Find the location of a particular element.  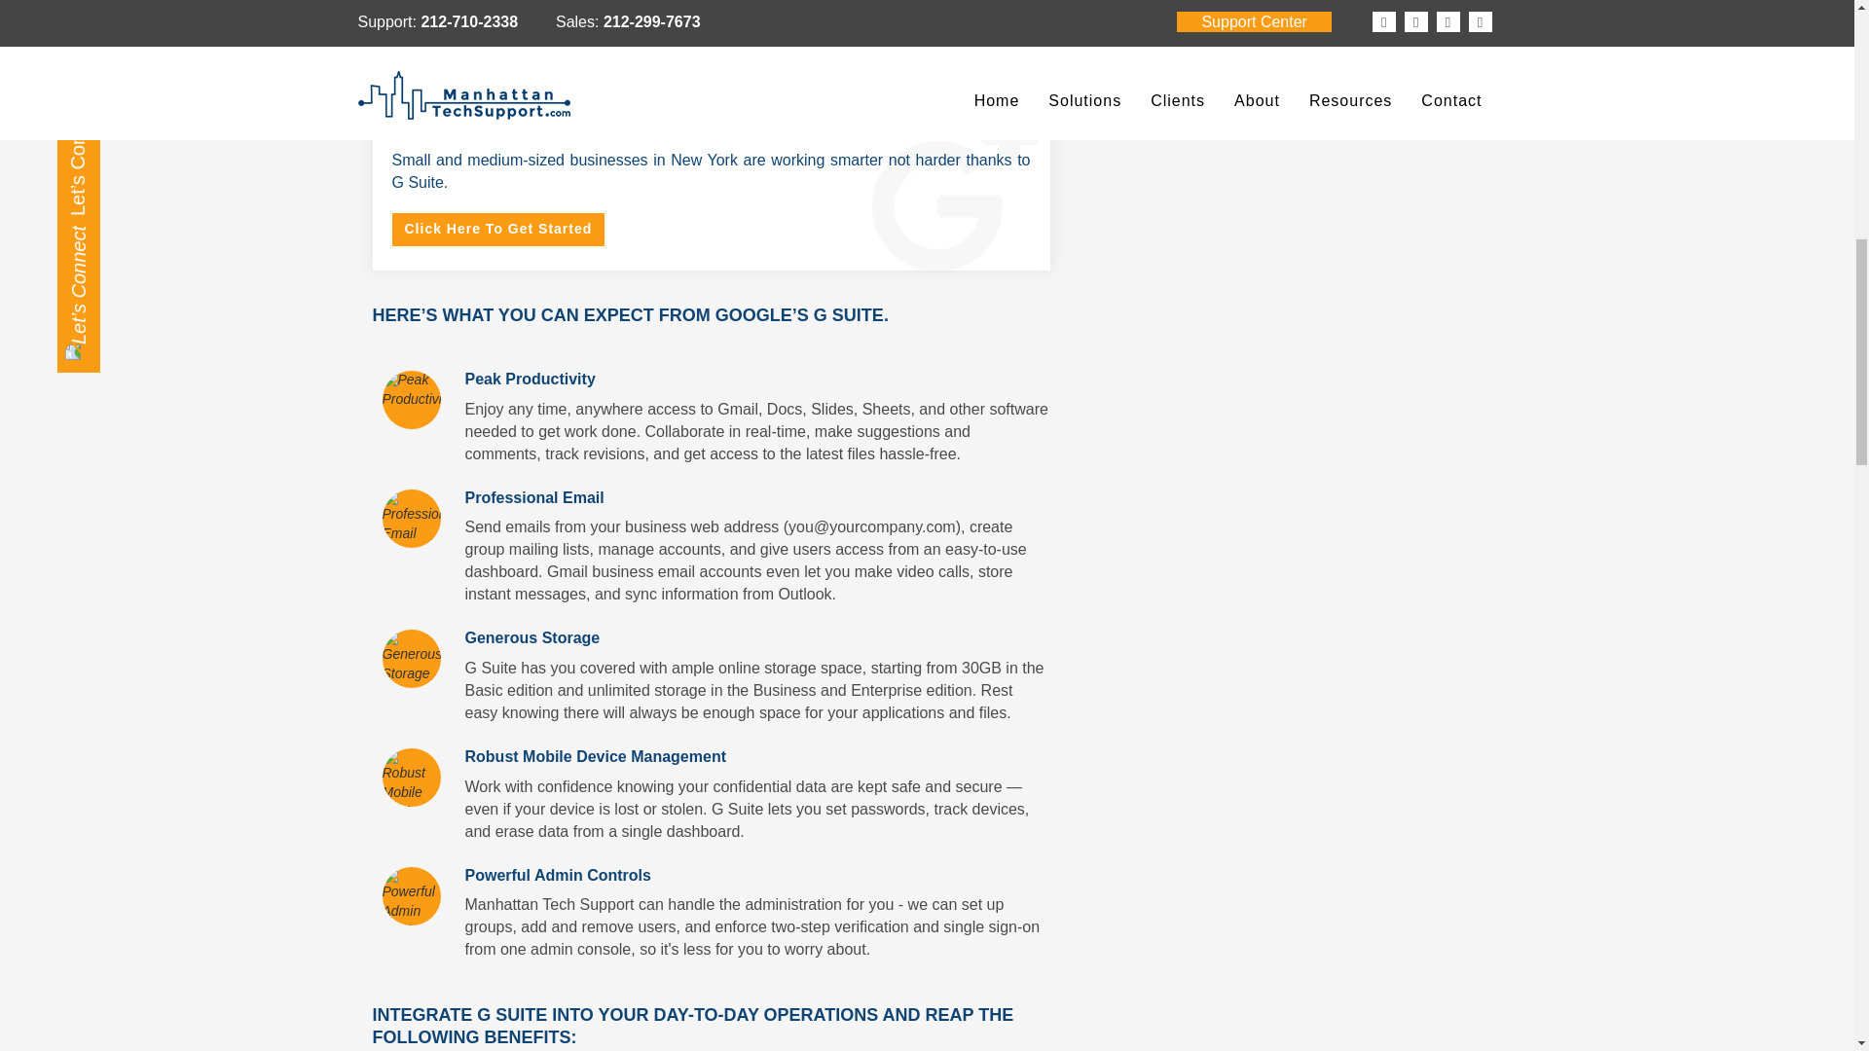

Professional Email is located at coordinates (410, 517).